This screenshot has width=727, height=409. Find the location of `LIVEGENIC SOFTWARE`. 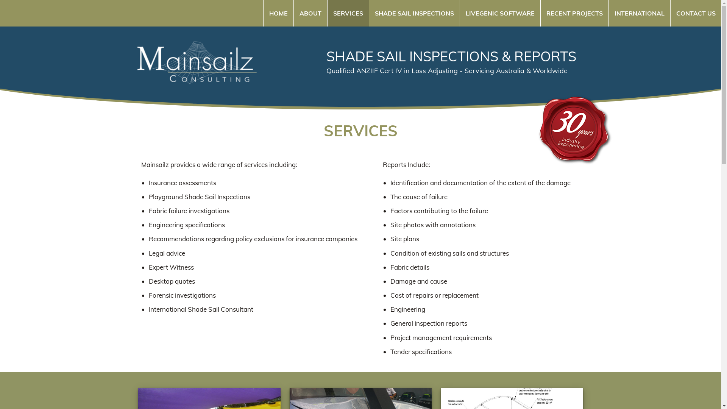

LIVEGENIC SOFTWARE is located at coordinates (500, 13).